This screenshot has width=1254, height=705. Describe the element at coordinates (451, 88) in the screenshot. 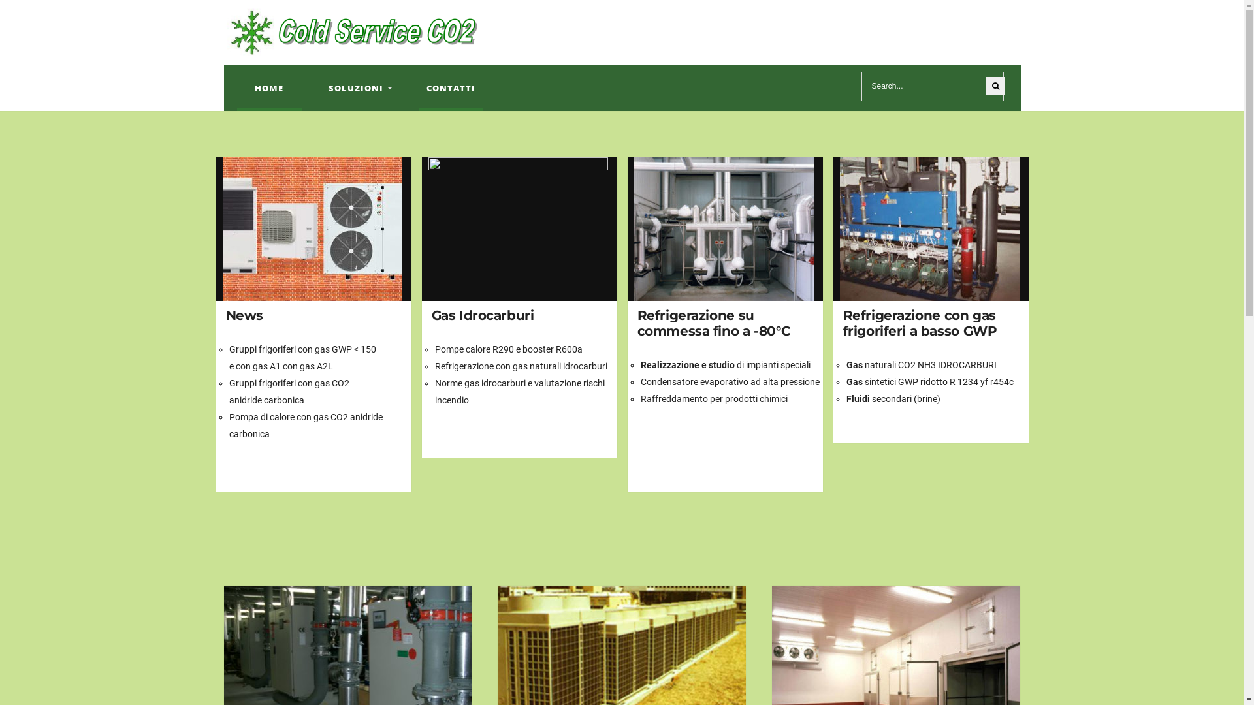

I see `CONTATTI` at that location.